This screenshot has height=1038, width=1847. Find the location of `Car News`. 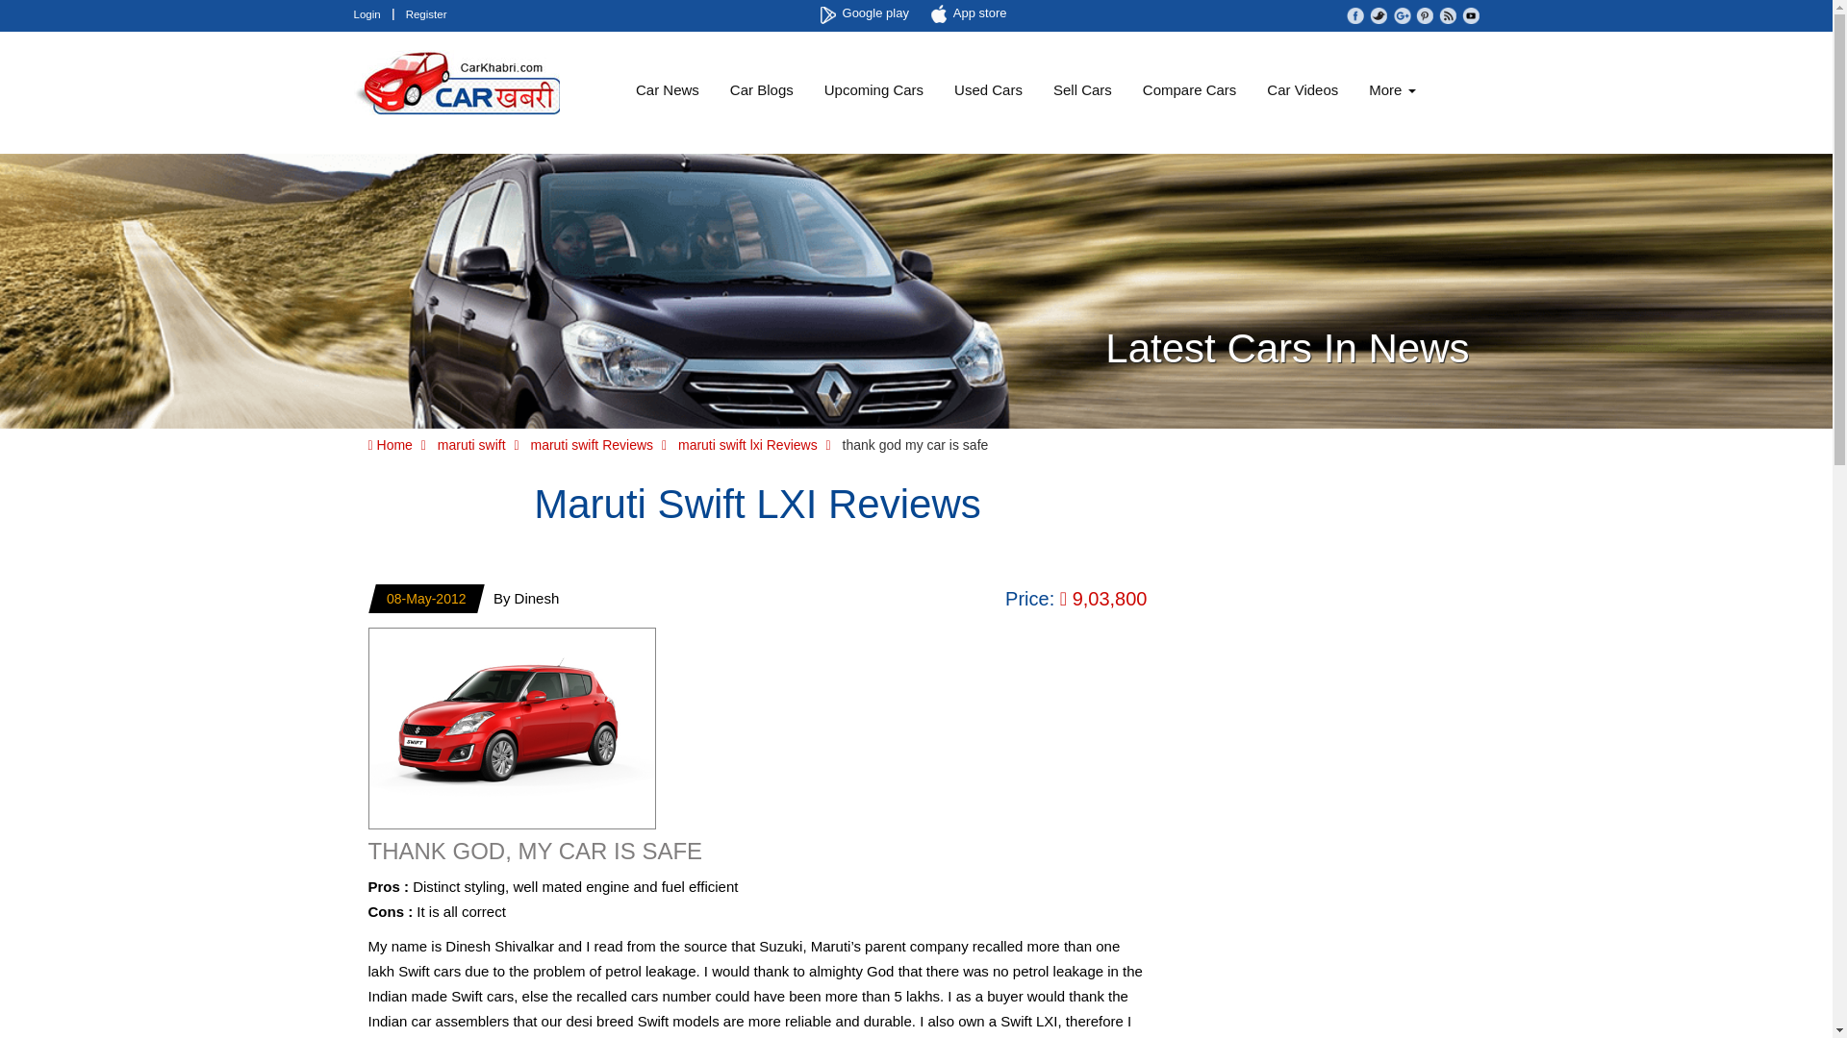

Car News is located at coordinates (668, 90).